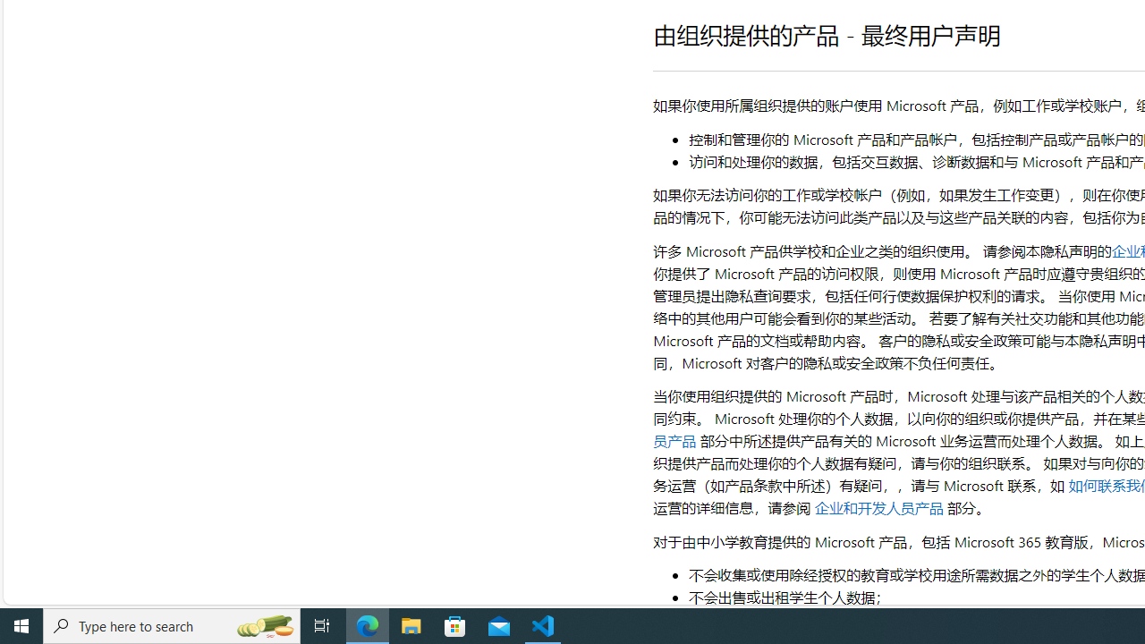 The width and height of the screenshot is (1145, 644). I want to click on Type here to search, so click(172, 626).